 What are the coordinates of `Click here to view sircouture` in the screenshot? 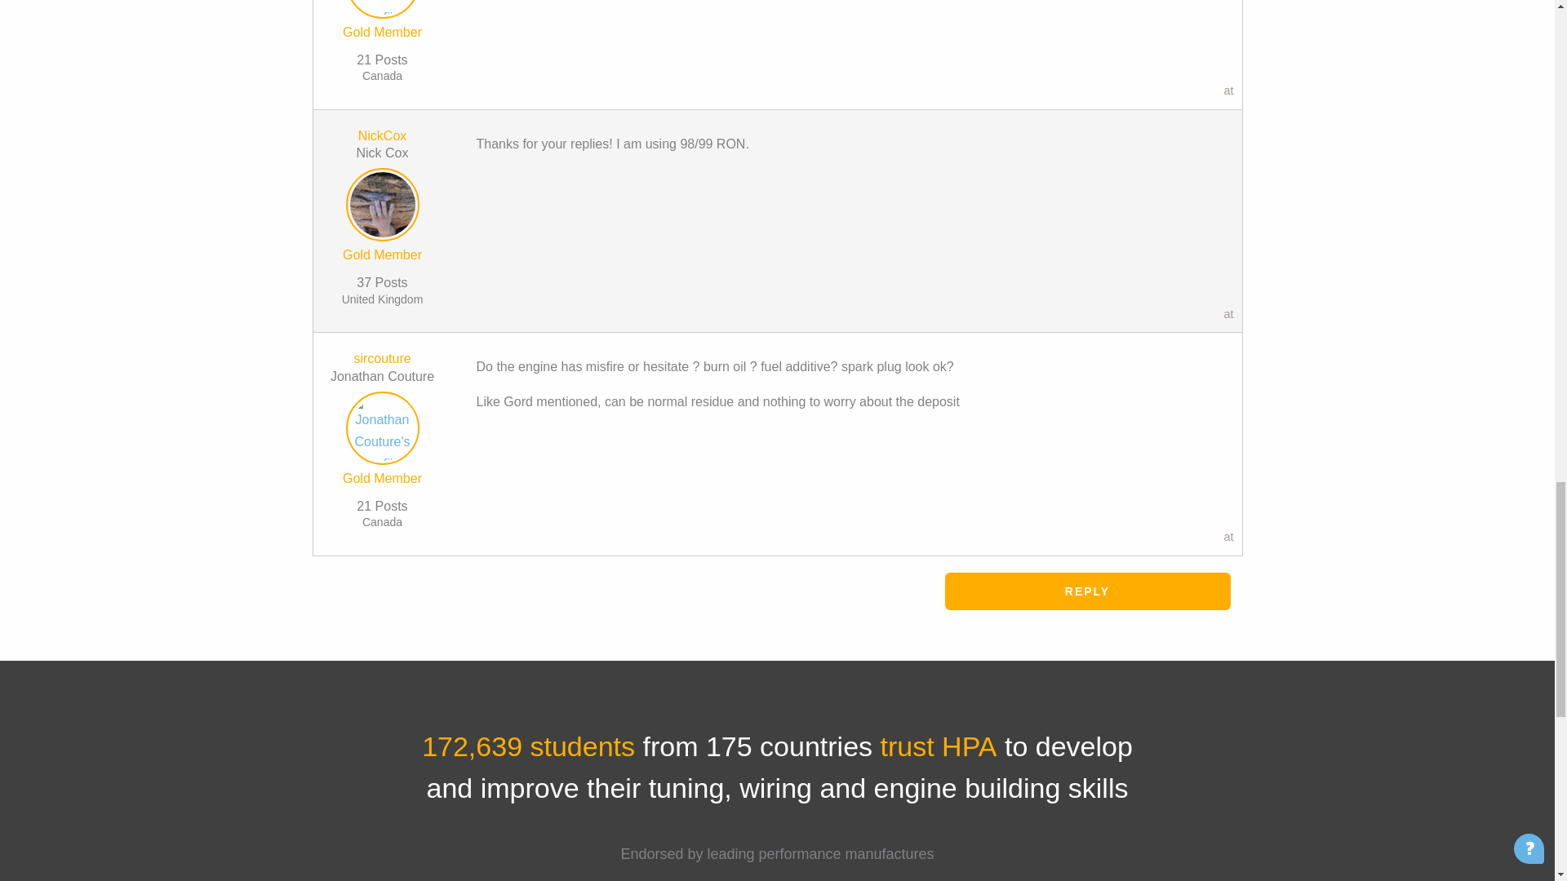 It's located at (382, 10).